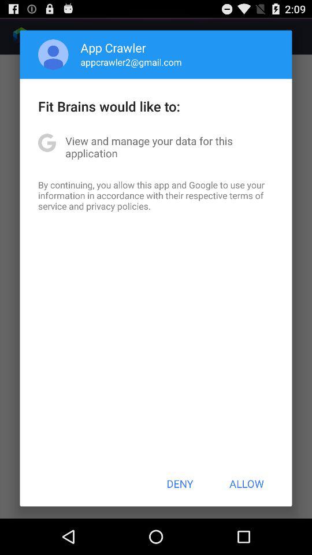 The image size is (312, 555). I want to click on tap the view and manage icon, so click(156, 147).